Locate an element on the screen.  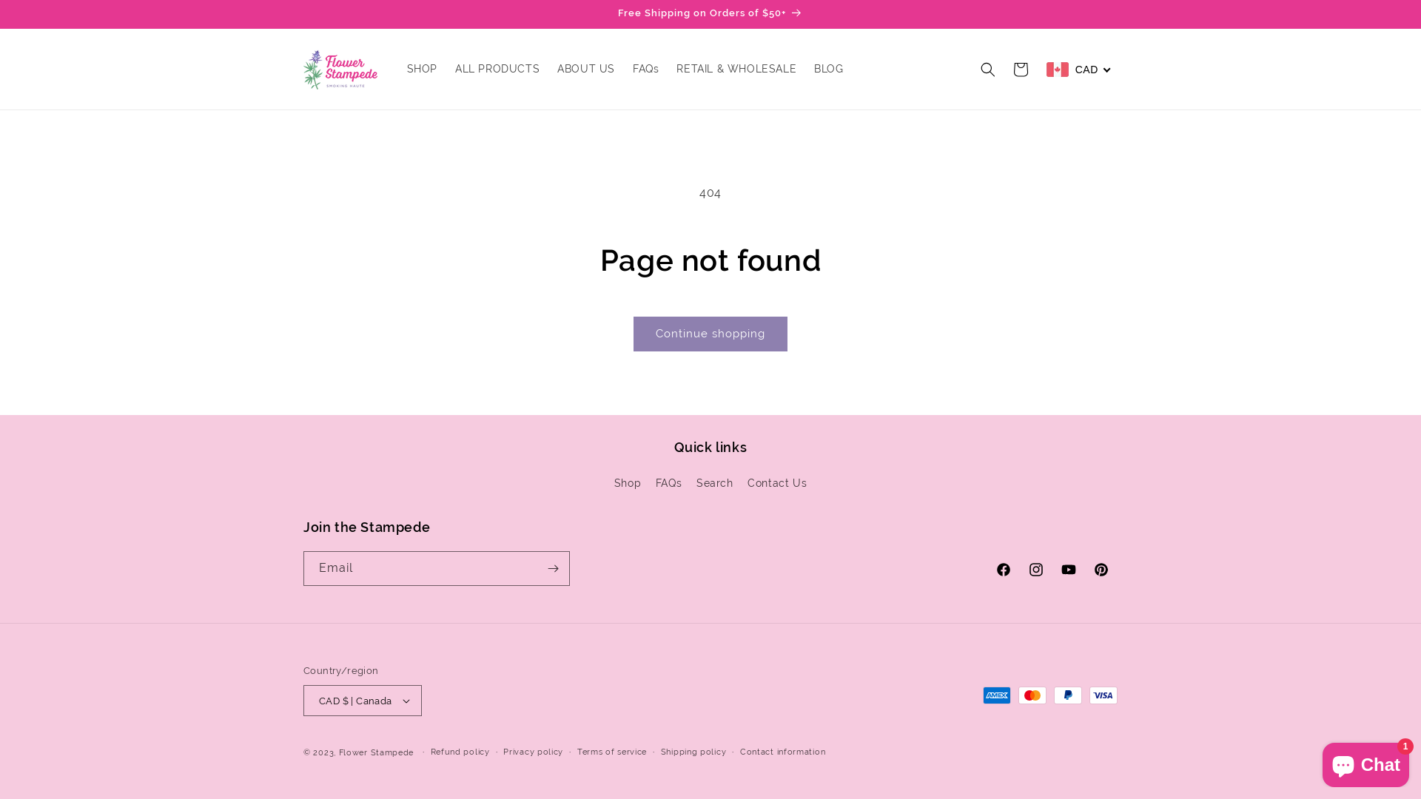
CAD $ | Canada is located at coordinates (363, 701).